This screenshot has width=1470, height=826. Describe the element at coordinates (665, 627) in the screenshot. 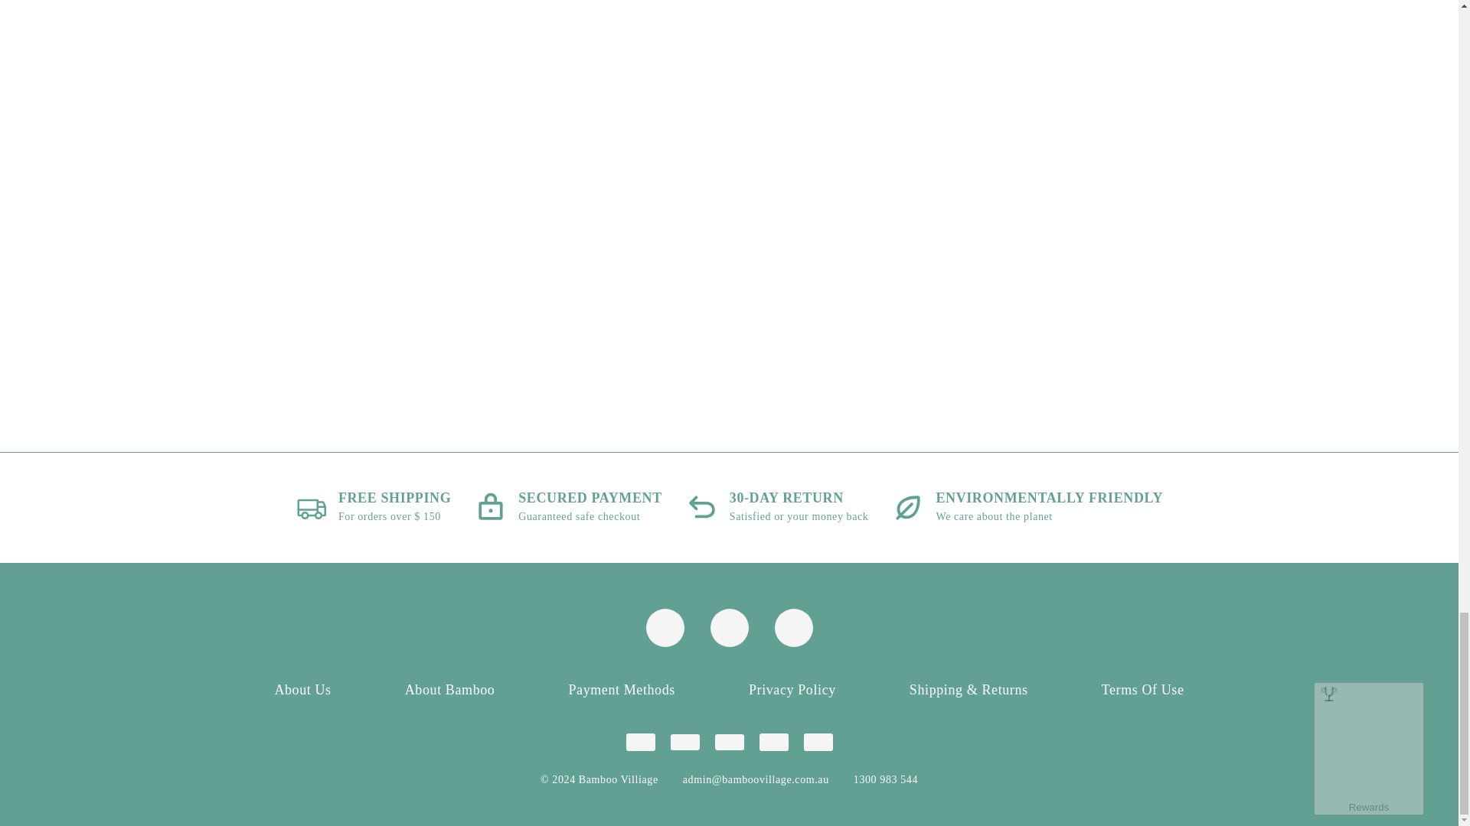

I see `Image Title` at that location.